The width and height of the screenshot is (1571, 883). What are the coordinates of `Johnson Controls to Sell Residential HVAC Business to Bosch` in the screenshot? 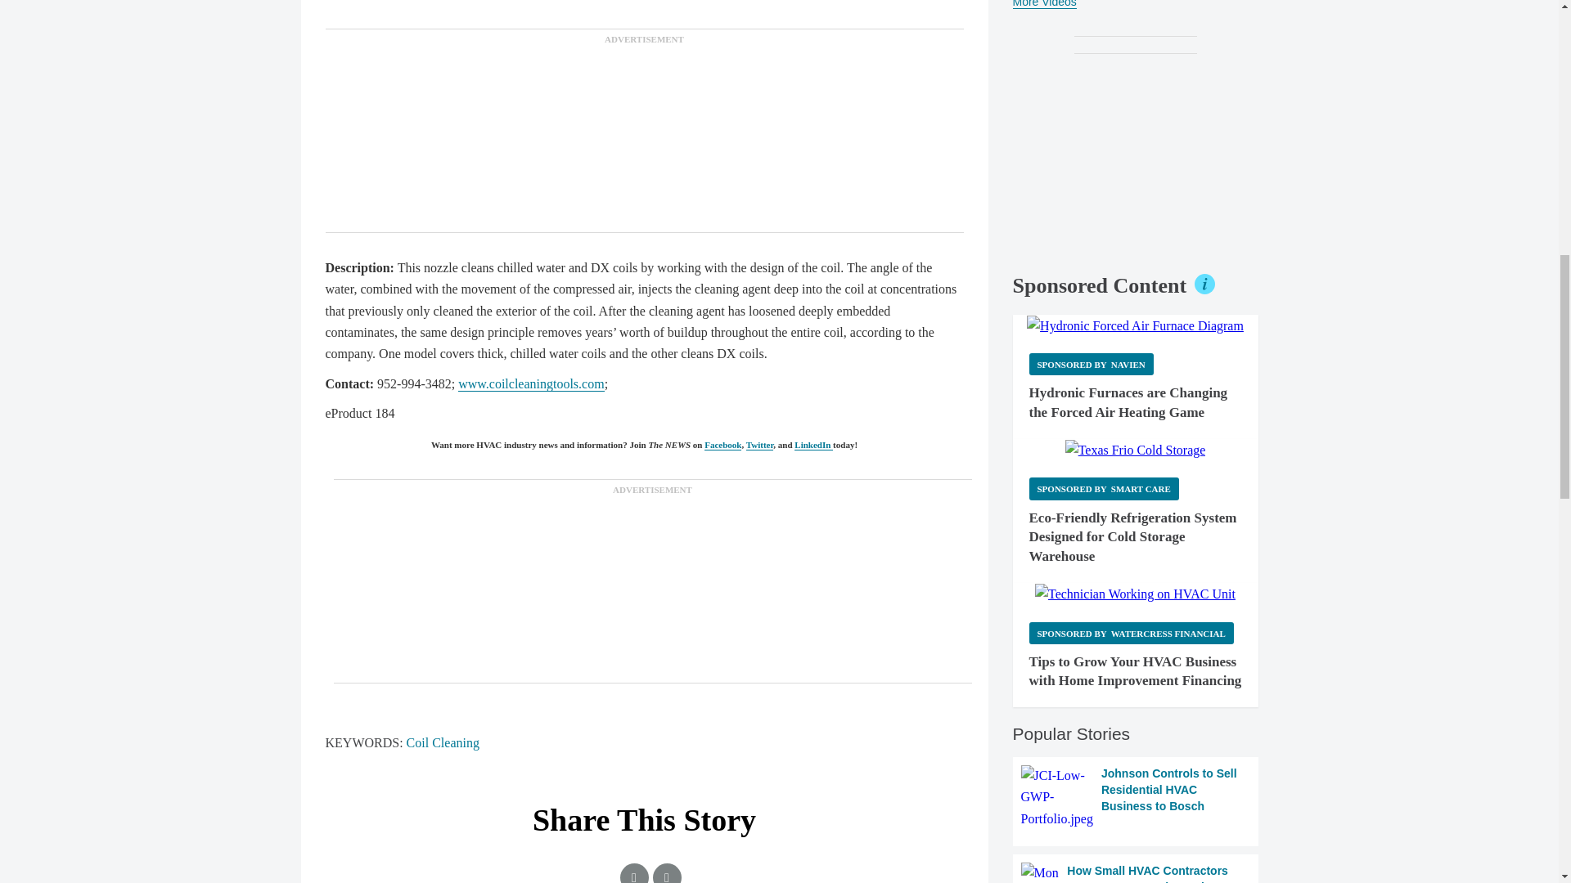 It's located at (1136, 798).